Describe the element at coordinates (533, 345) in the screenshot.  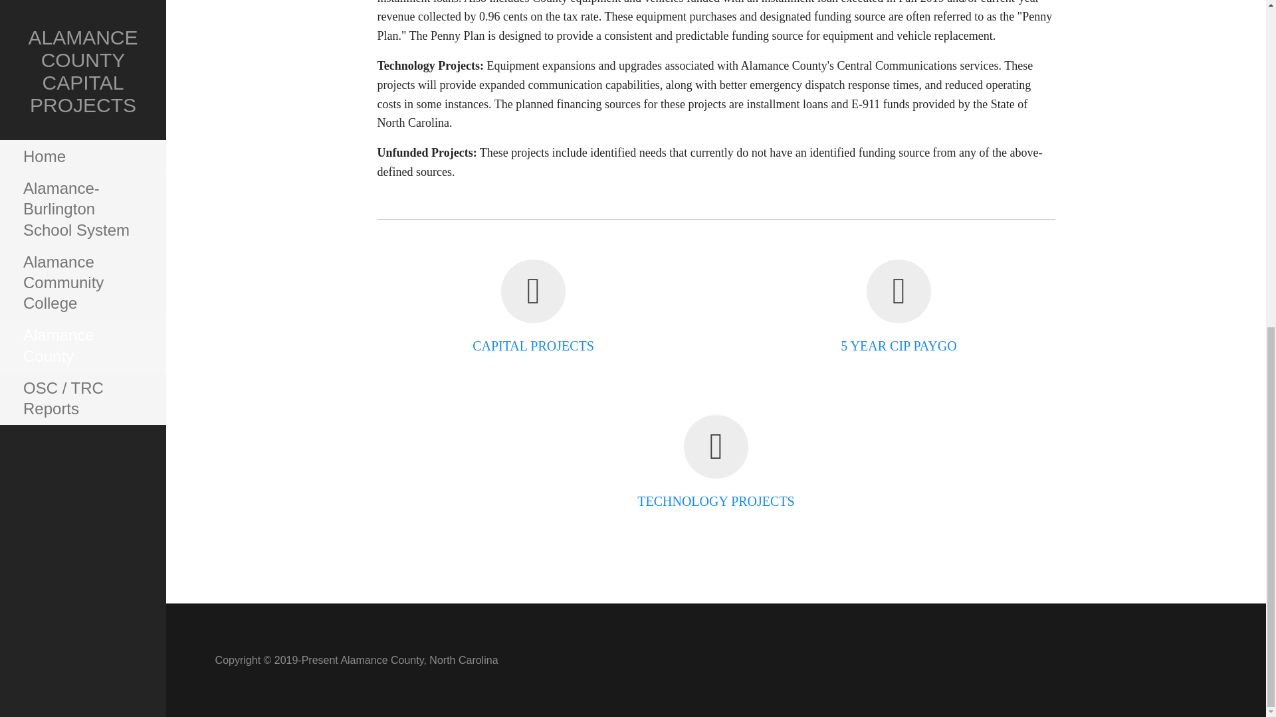
I see `CAPITAL PROJECTS` at that location.